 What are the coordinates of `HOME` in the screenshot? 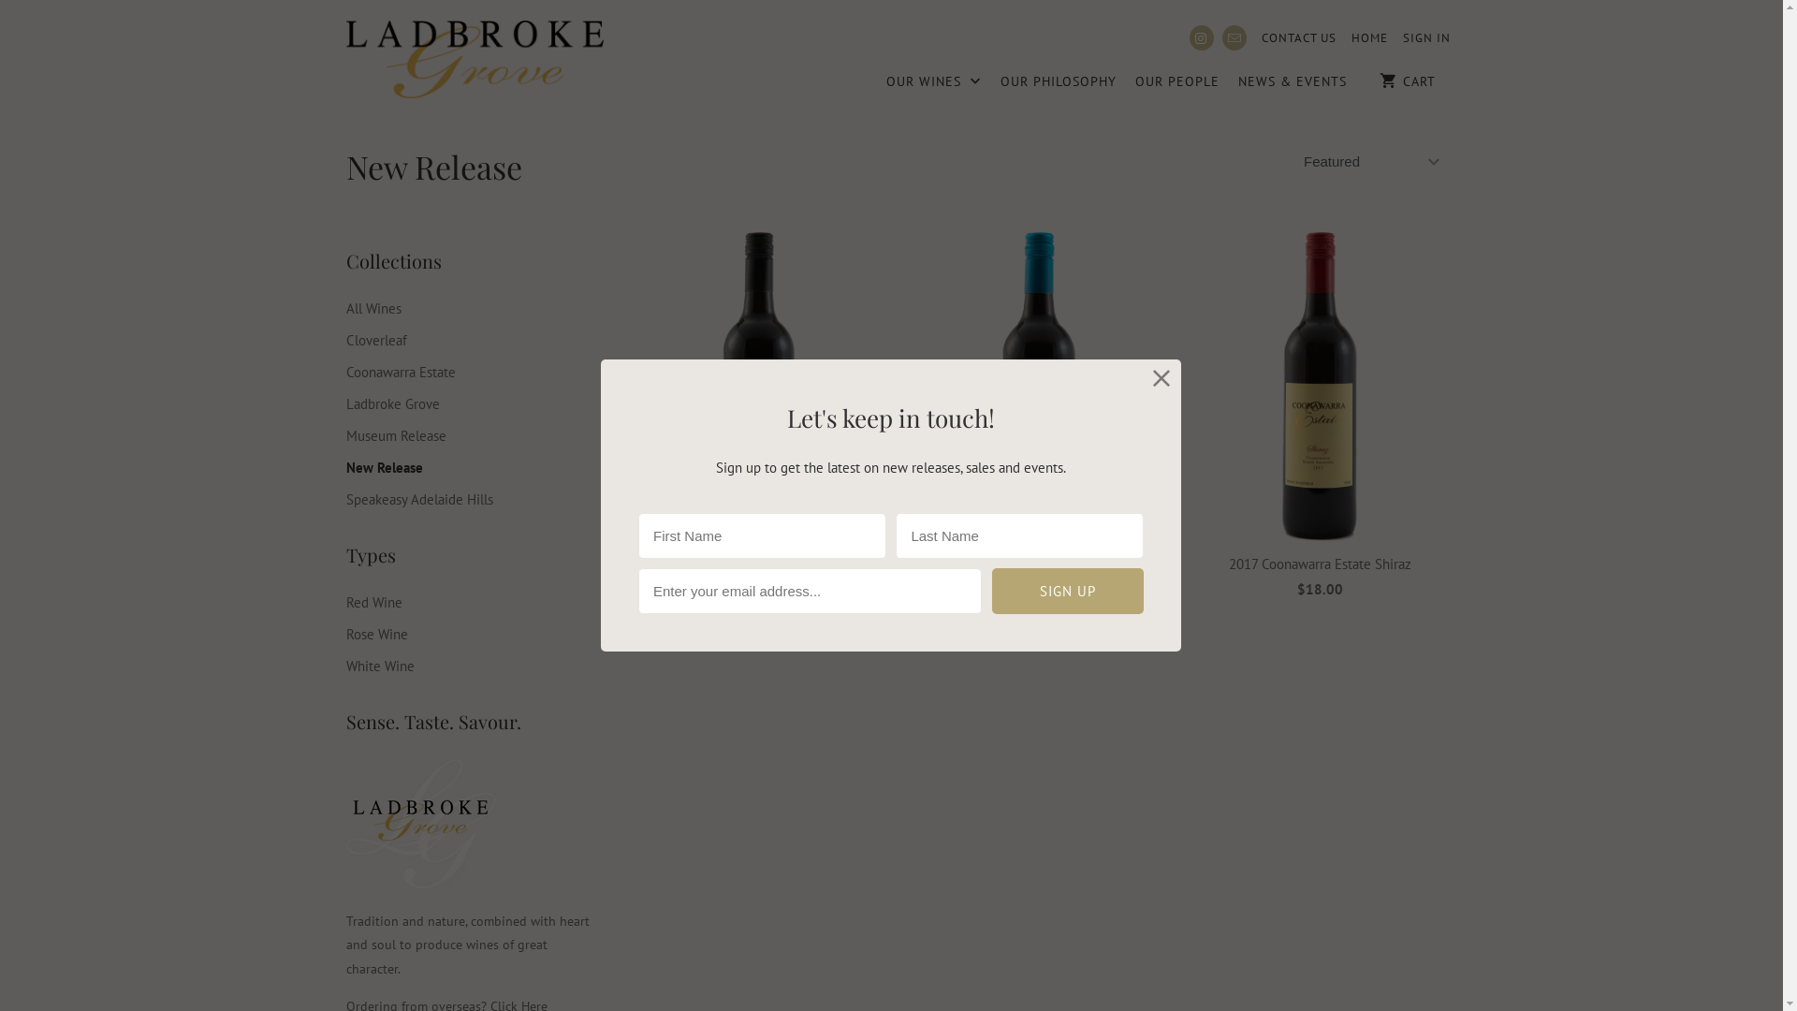 It's located at (1370, 38).